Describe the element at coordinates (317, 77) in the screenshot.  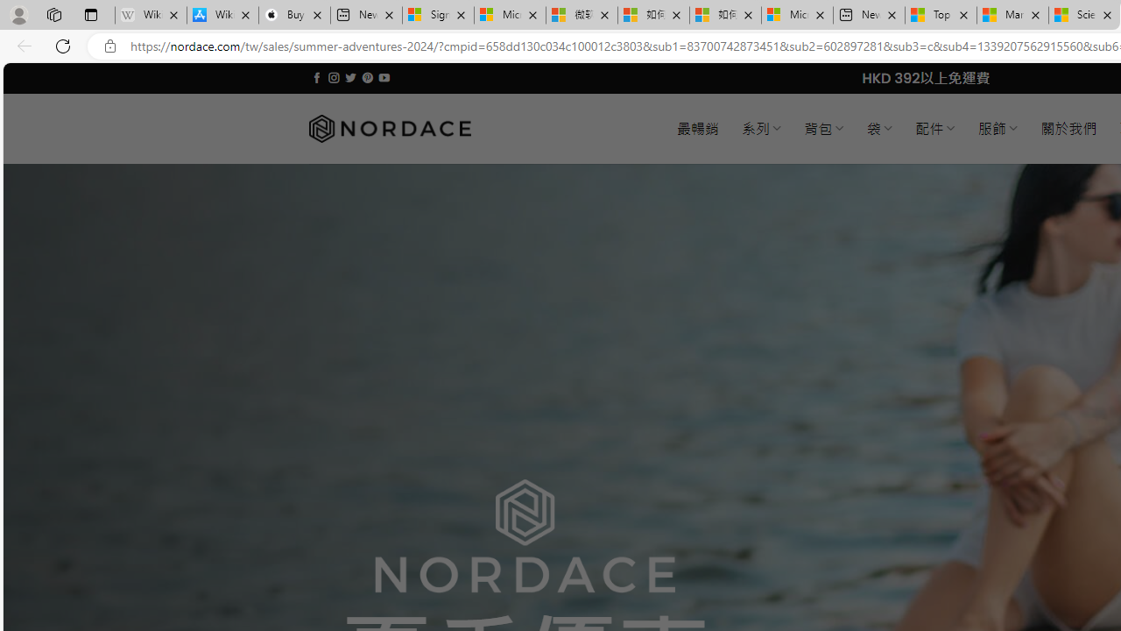
I see `Follow on Facebook` at that location.